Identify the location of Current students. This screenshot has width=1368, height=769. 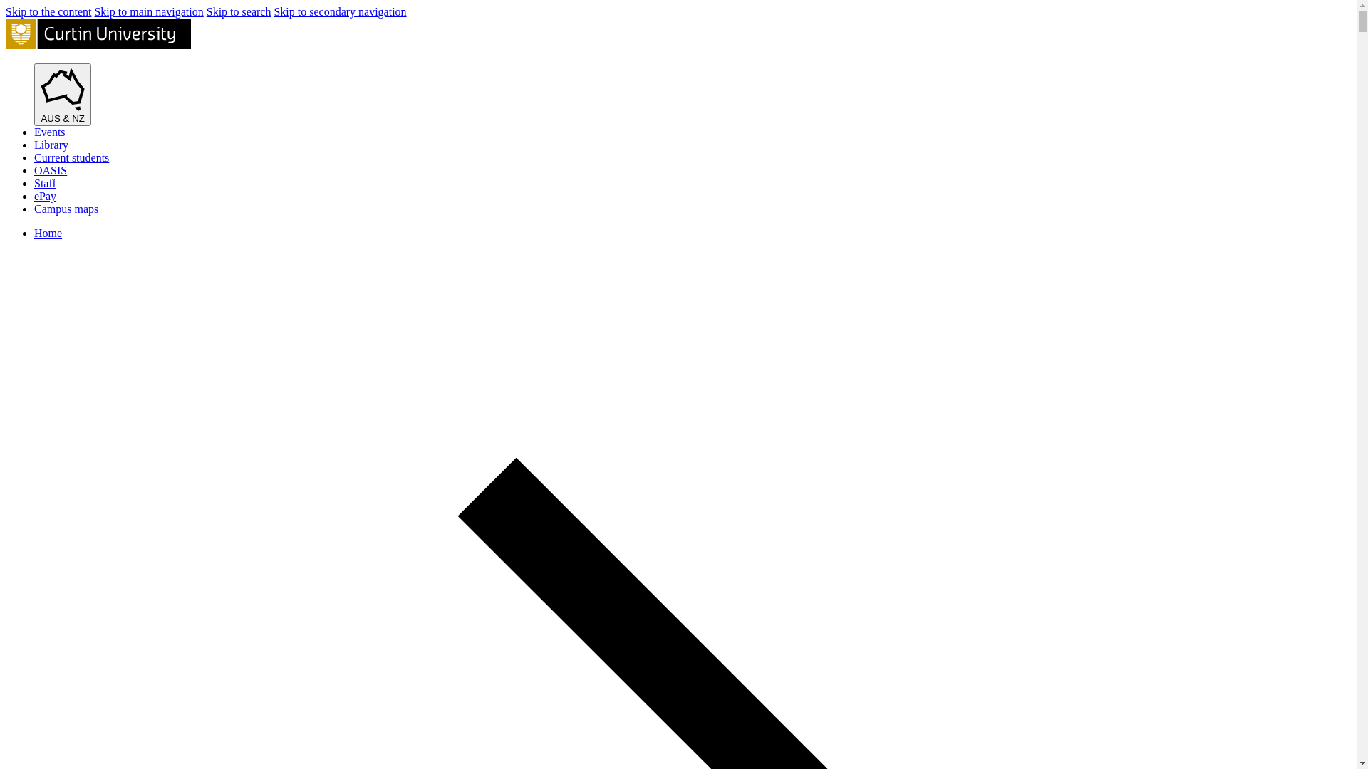
(71, 158).